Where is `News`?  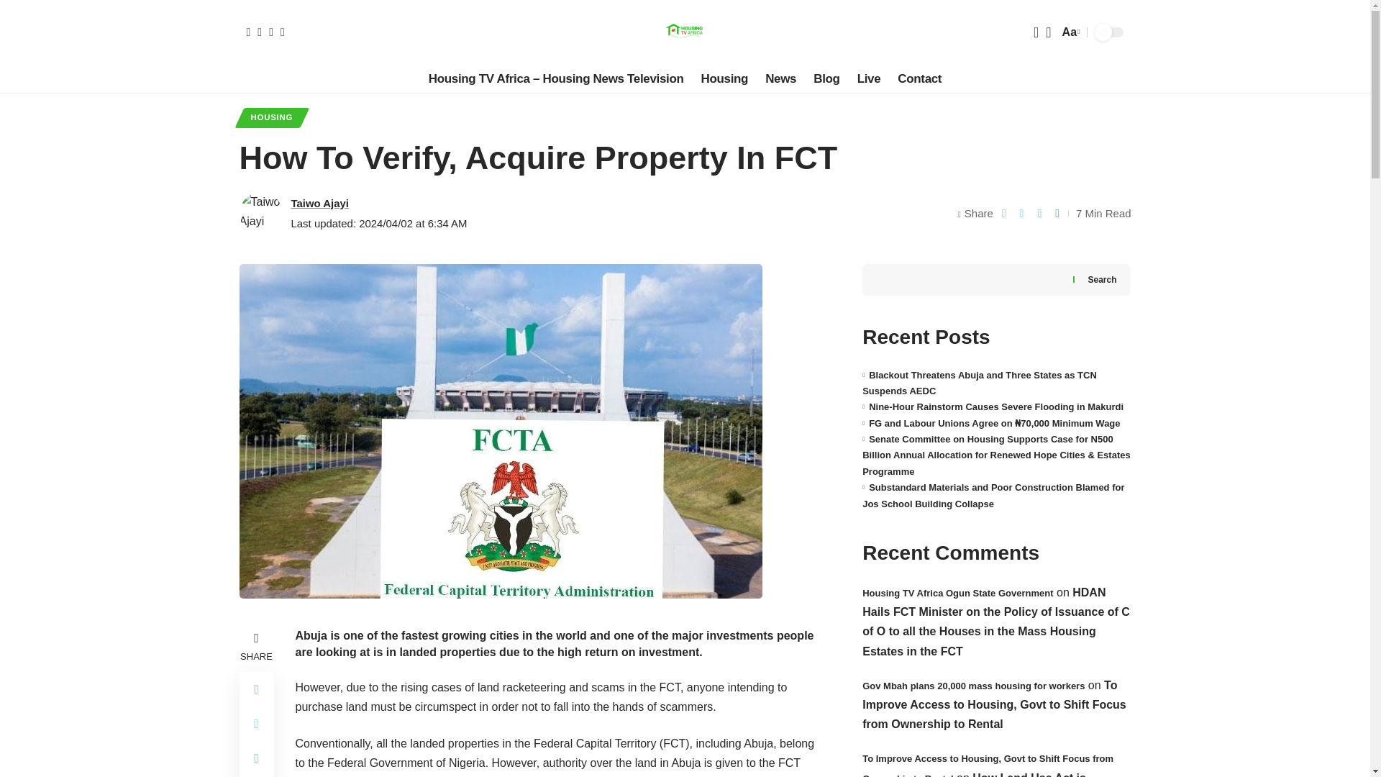
News is located at coordinates (781, 78).